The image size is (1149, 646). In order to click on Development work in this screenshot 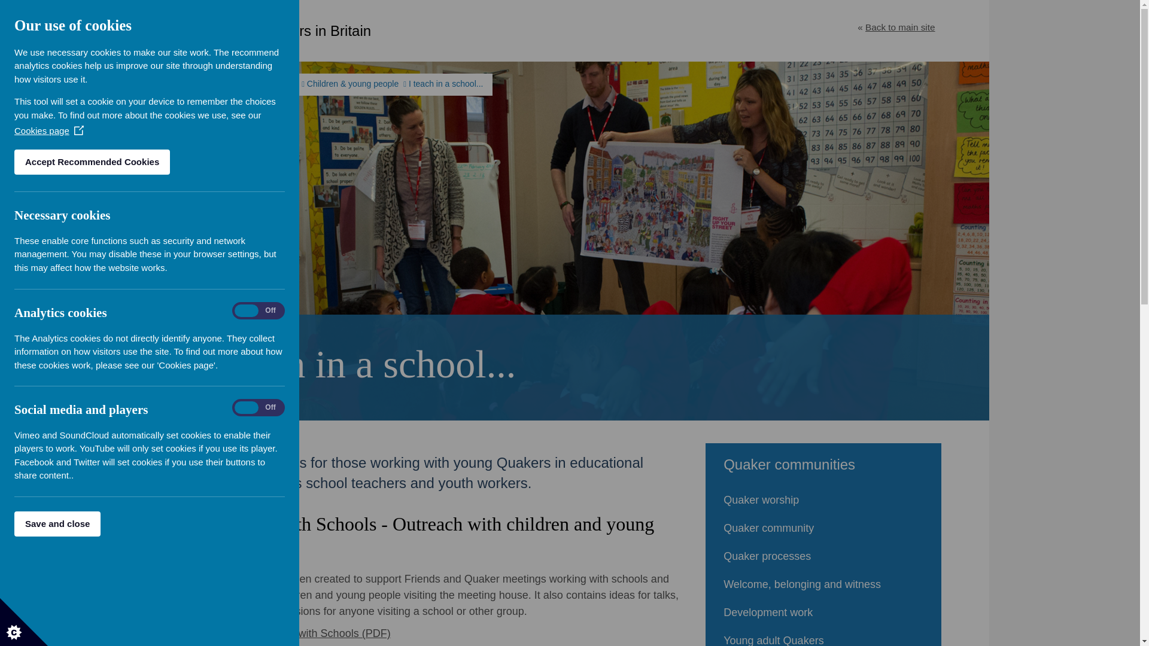, I will do `click(823, 613)`.